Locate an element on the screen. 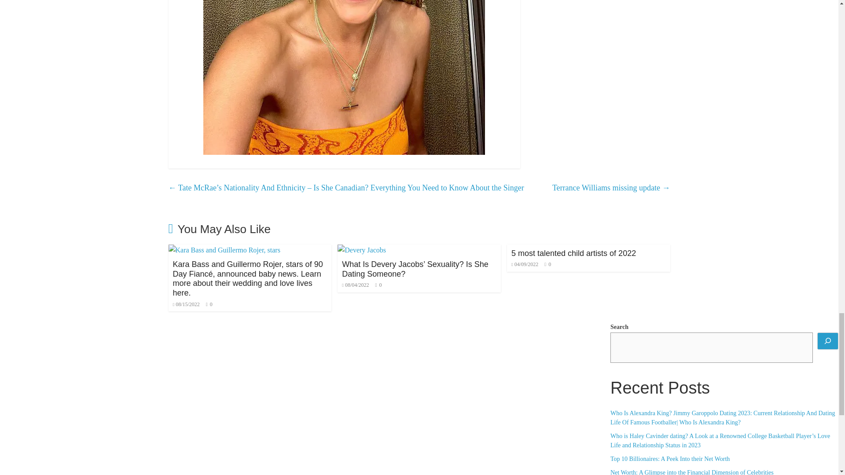 The height and width of the screenshot is (475, 845). Top 10 Billionaires: A Peek Into their Net Worth is located at coordinates (670, 458).